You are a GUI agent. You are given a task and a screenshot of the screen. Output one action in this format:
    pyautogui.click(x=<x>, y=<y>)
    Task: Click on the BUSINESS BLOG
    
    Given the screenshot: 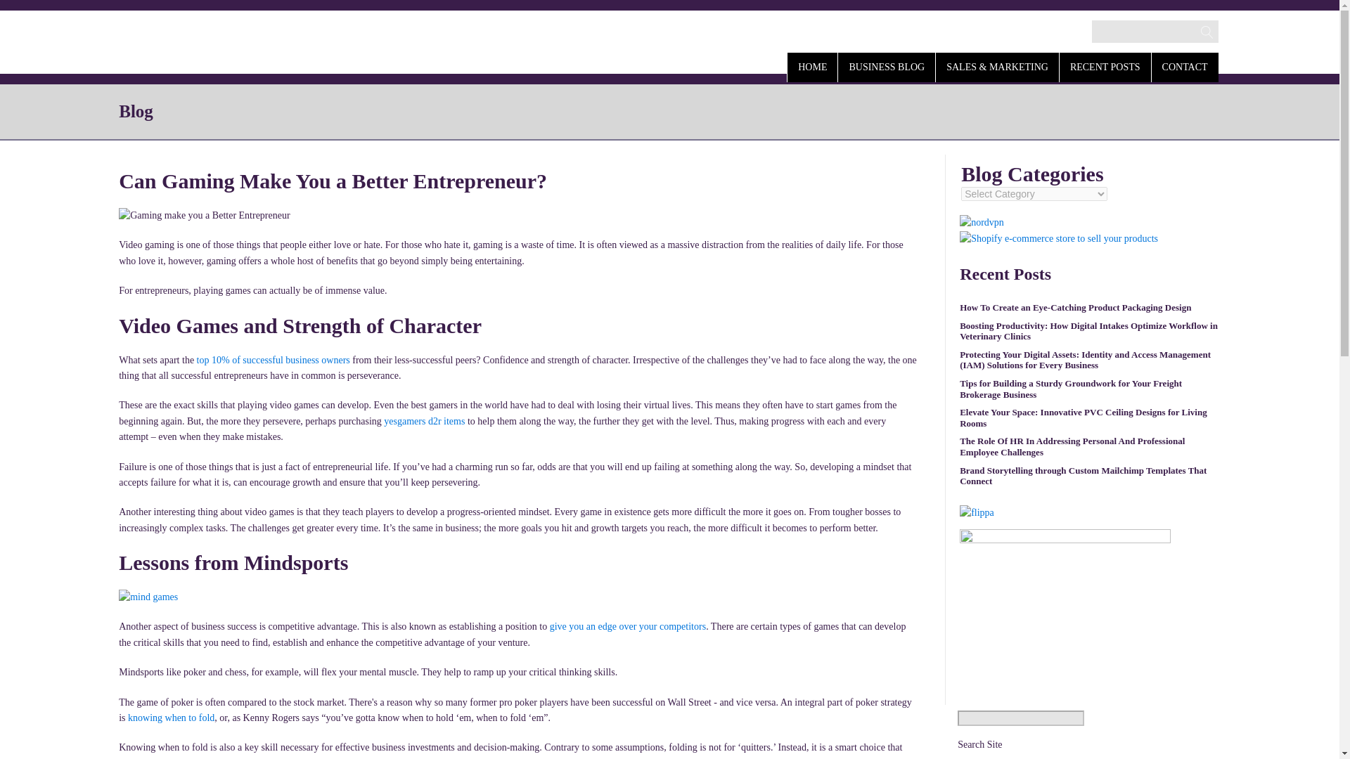 What is the action you would take?
    pyautogui.click(x=887, y=66)
    